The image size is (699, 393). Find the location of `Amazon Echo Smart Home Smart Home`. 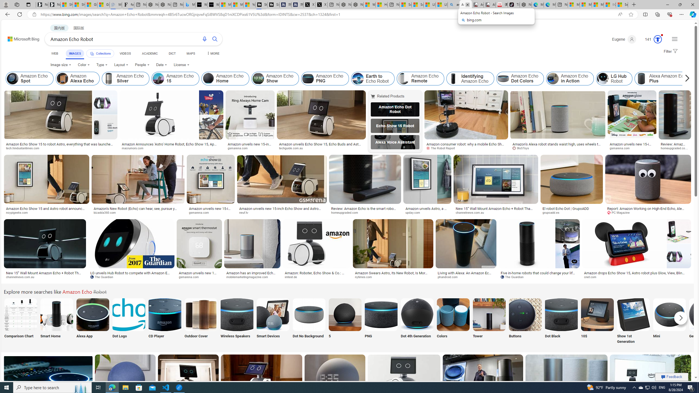

Amazon Echo Smart Home Smart Home is located at coordinates (57, 321).